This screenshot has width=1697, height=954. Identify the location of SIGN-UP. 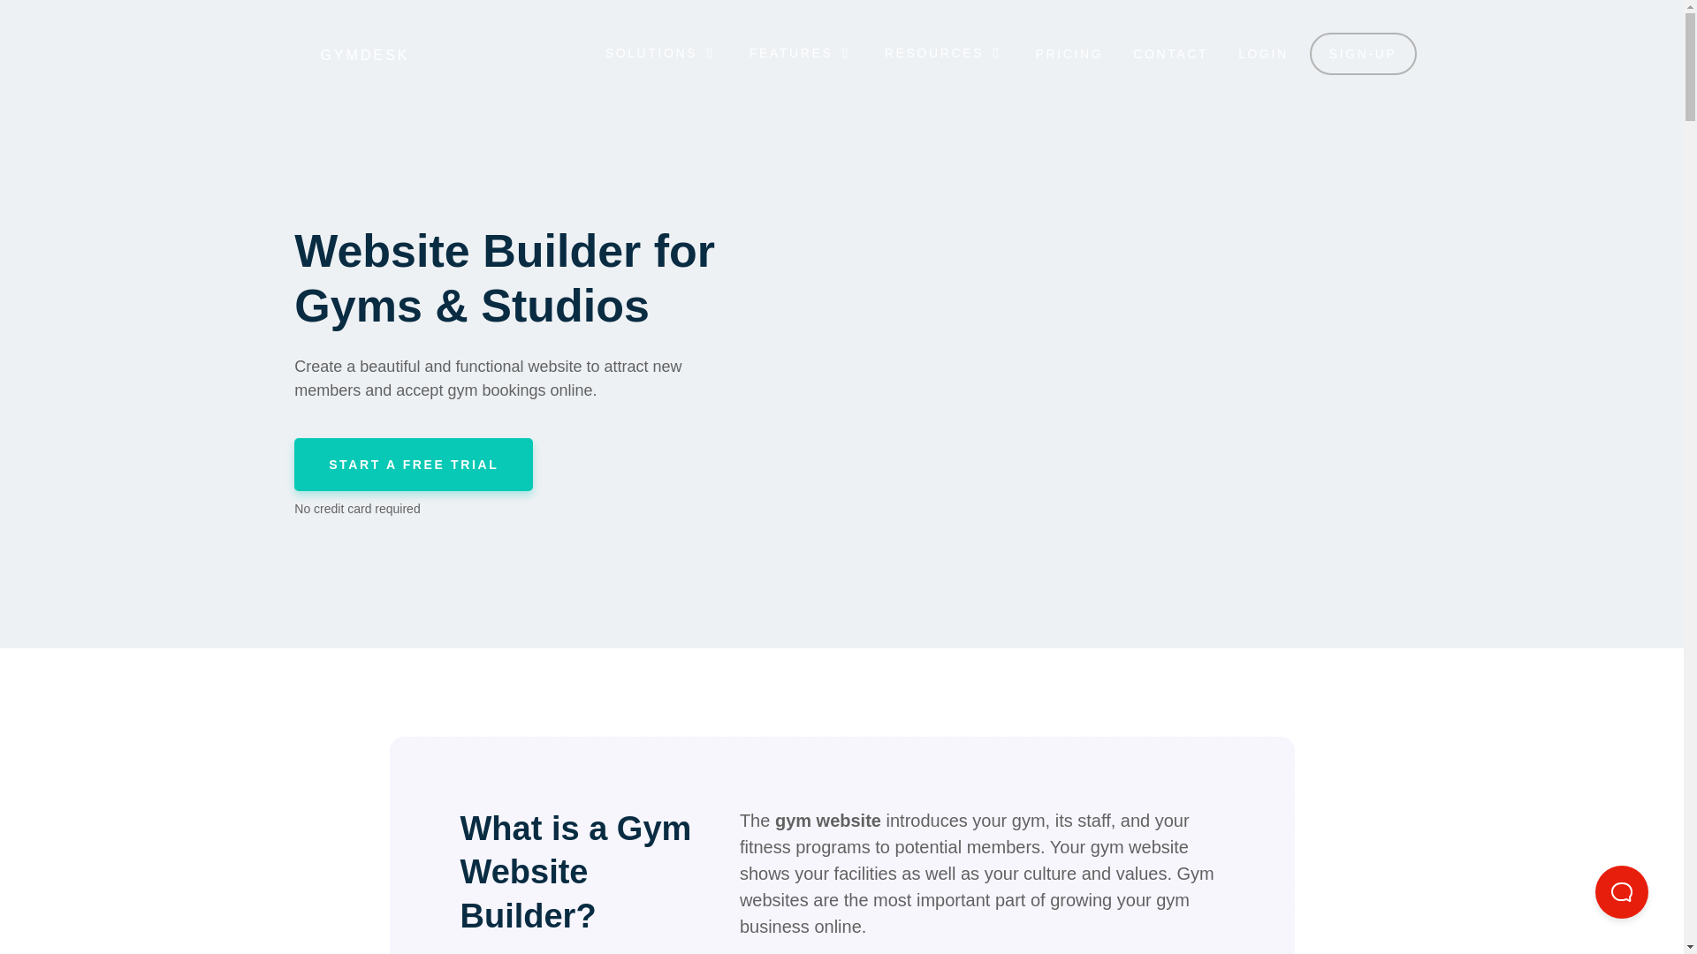
(1363, 53).